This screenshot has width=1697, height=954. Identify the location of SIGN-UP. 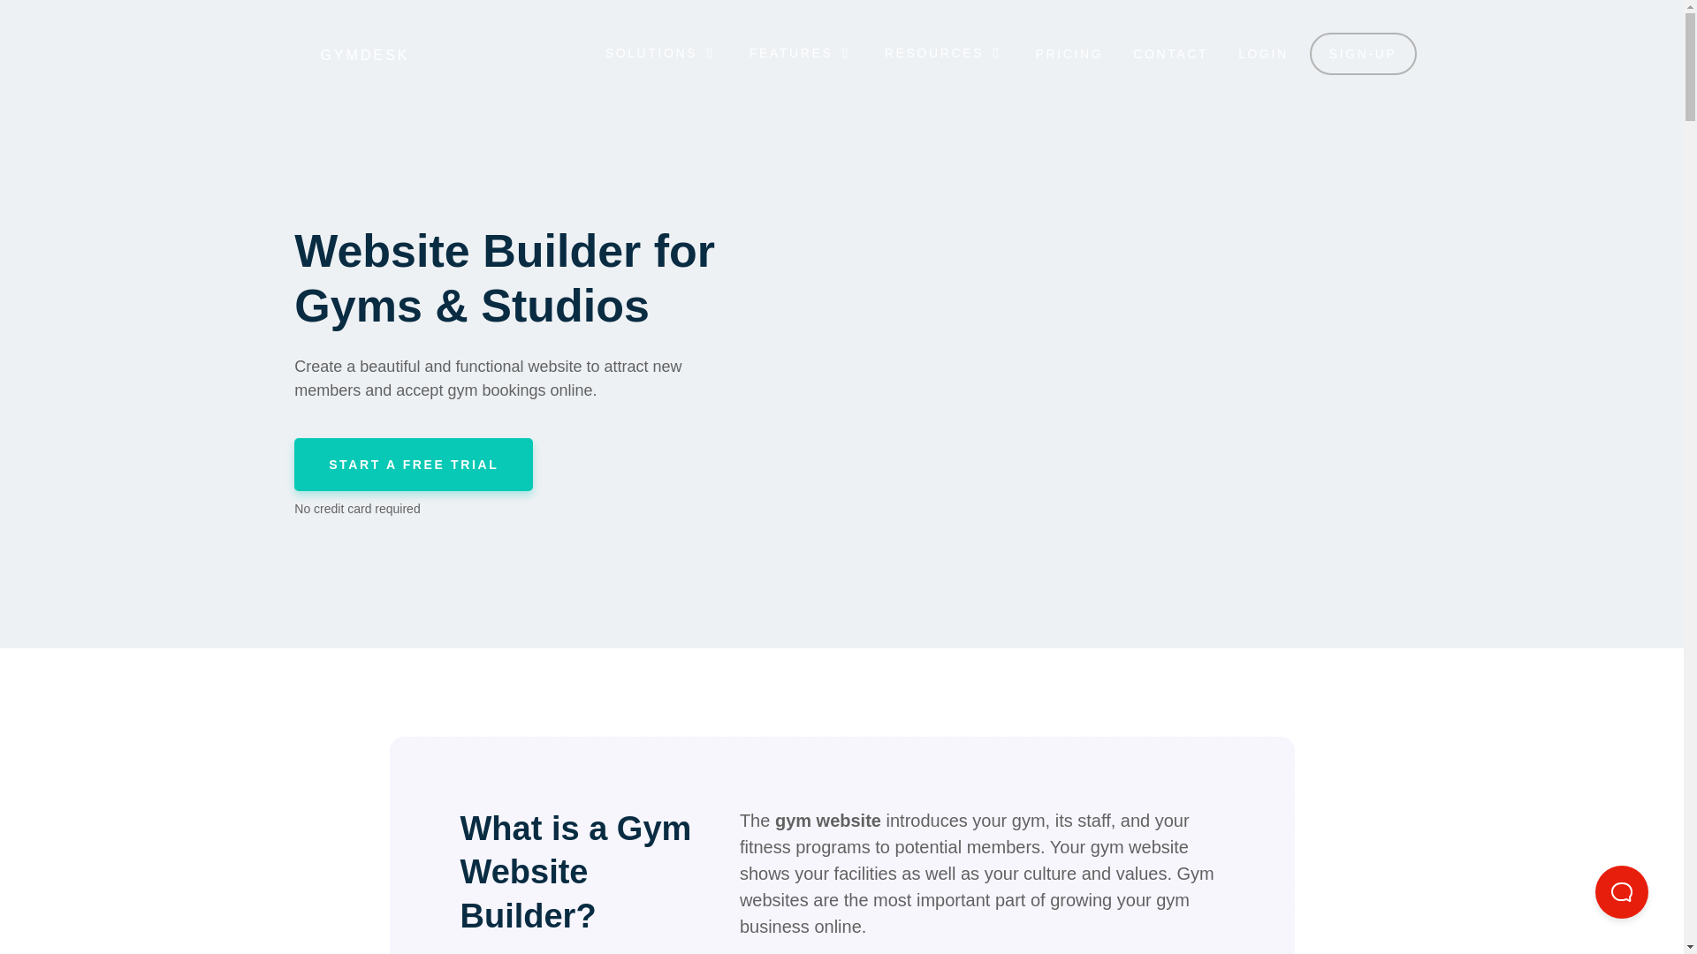
(1363, 53).